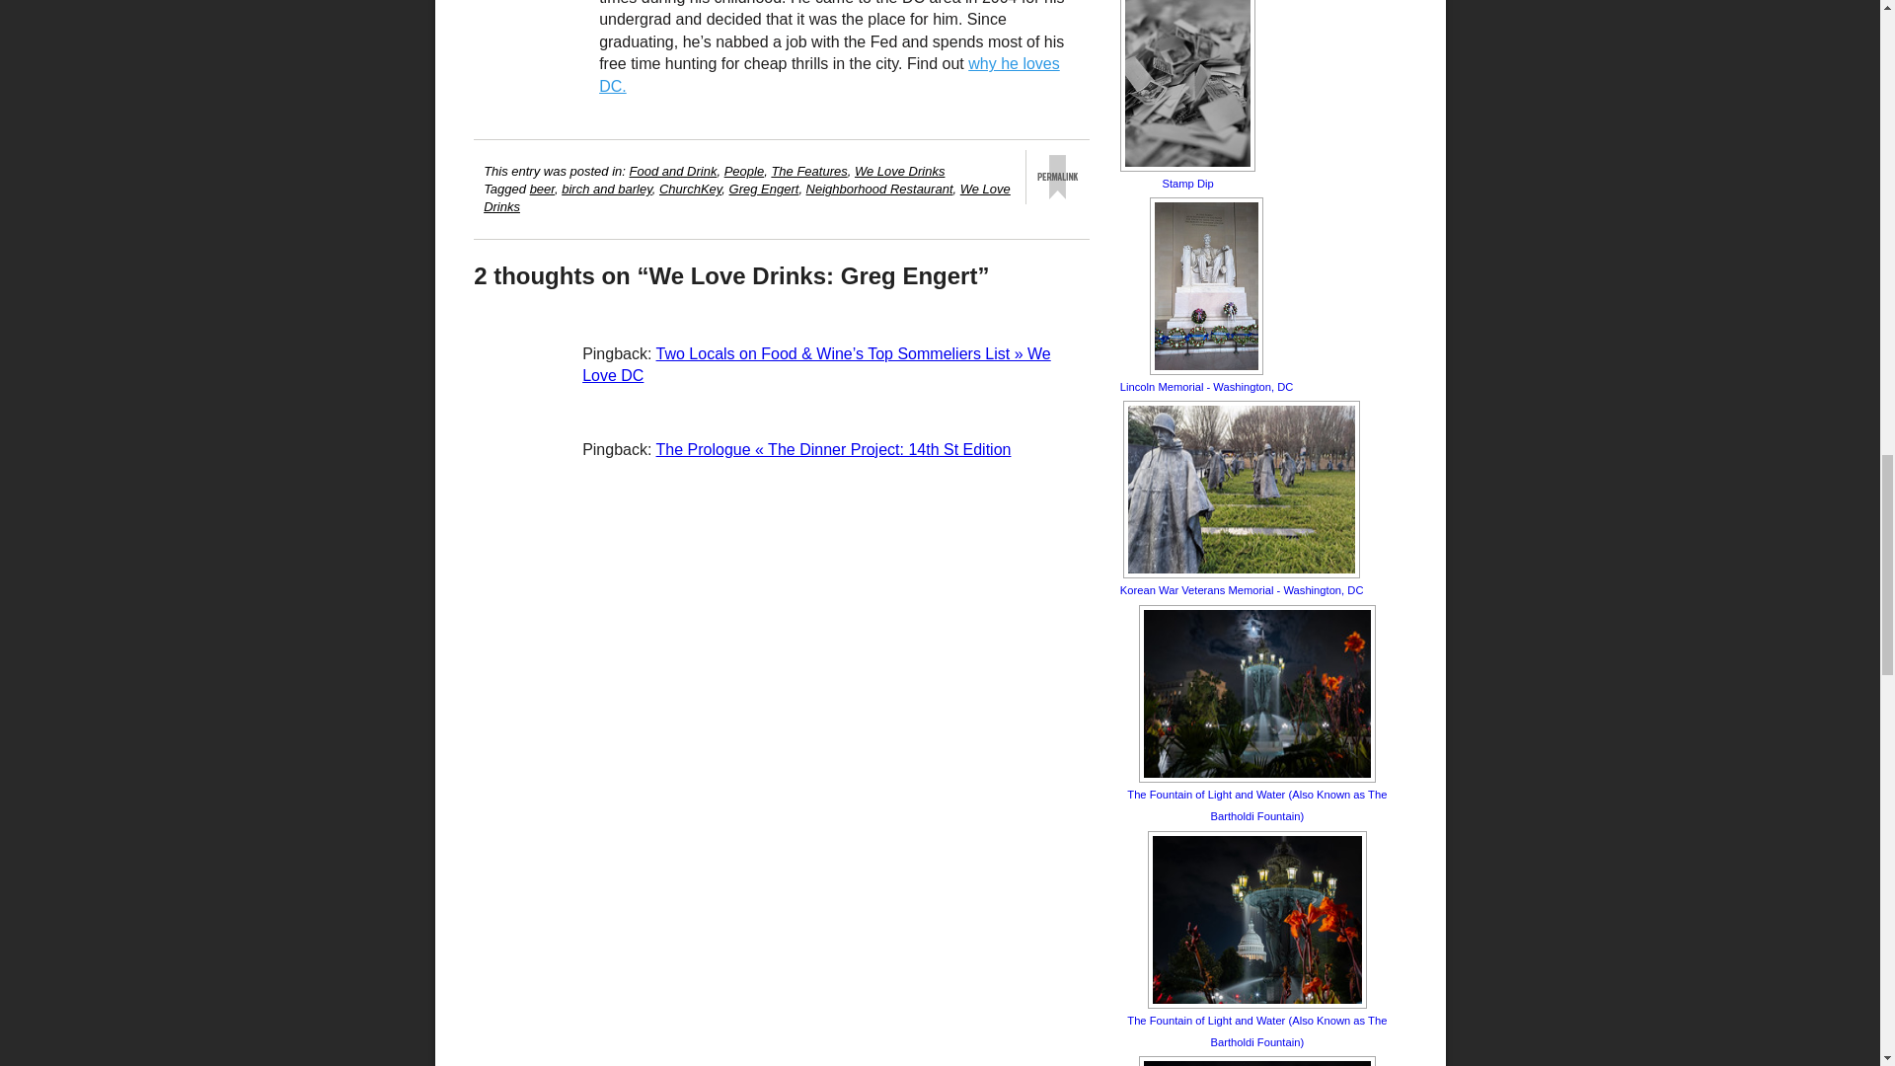  Describe the element at coordinates (809, 172) in the screenshot. I see `The Features` at that location.